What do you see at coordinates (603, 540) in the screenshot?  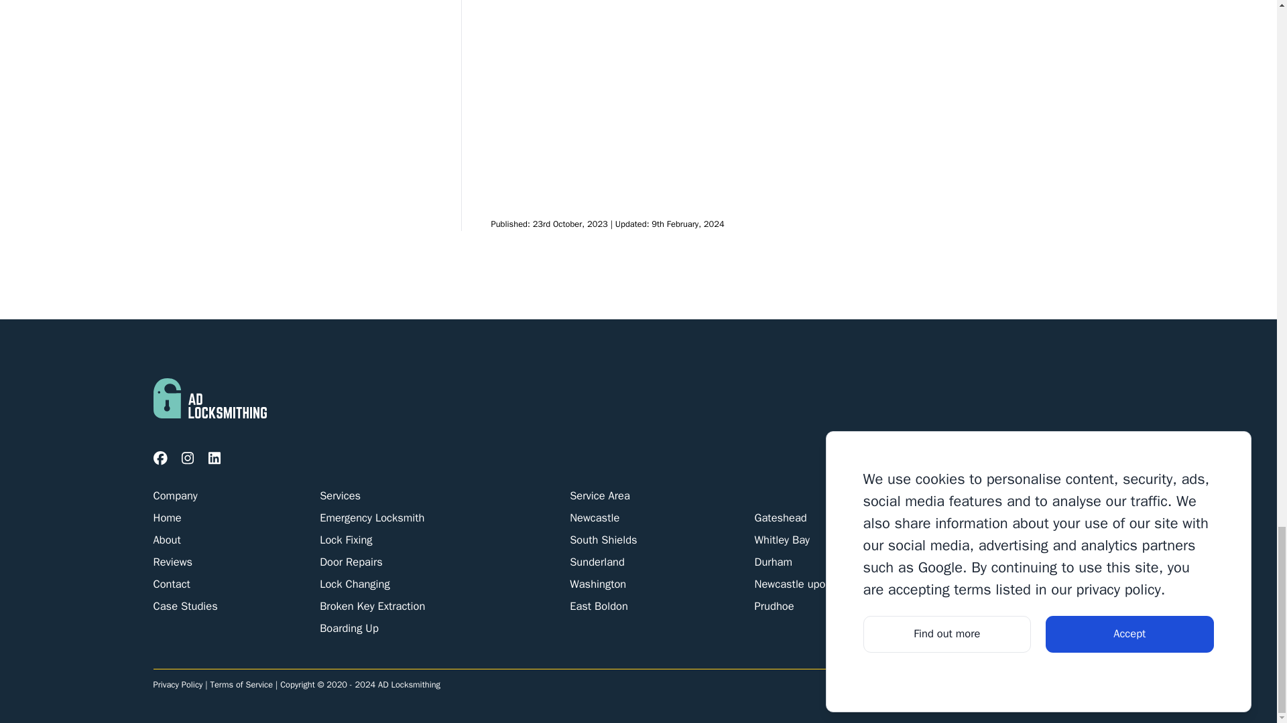 I see `South Shields` at bounding box center [603, 540].